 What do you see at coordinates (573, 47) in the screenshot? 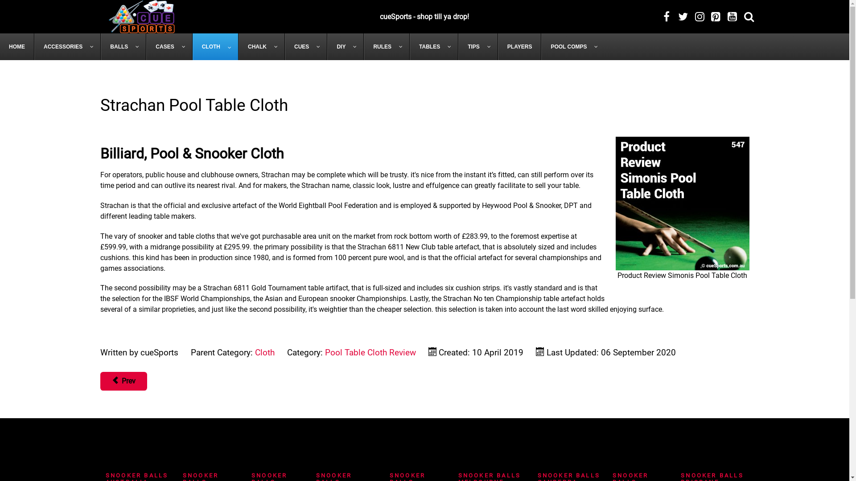
I see `POOL COMPS` at bounding box center [573, 47].